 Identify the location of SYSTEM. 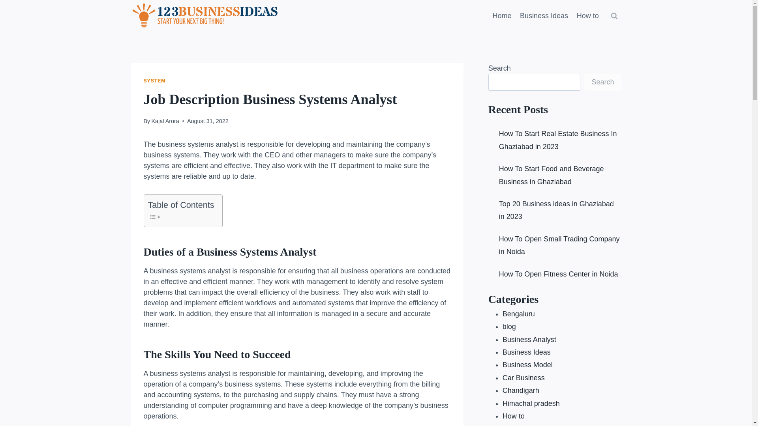
(155, 80).